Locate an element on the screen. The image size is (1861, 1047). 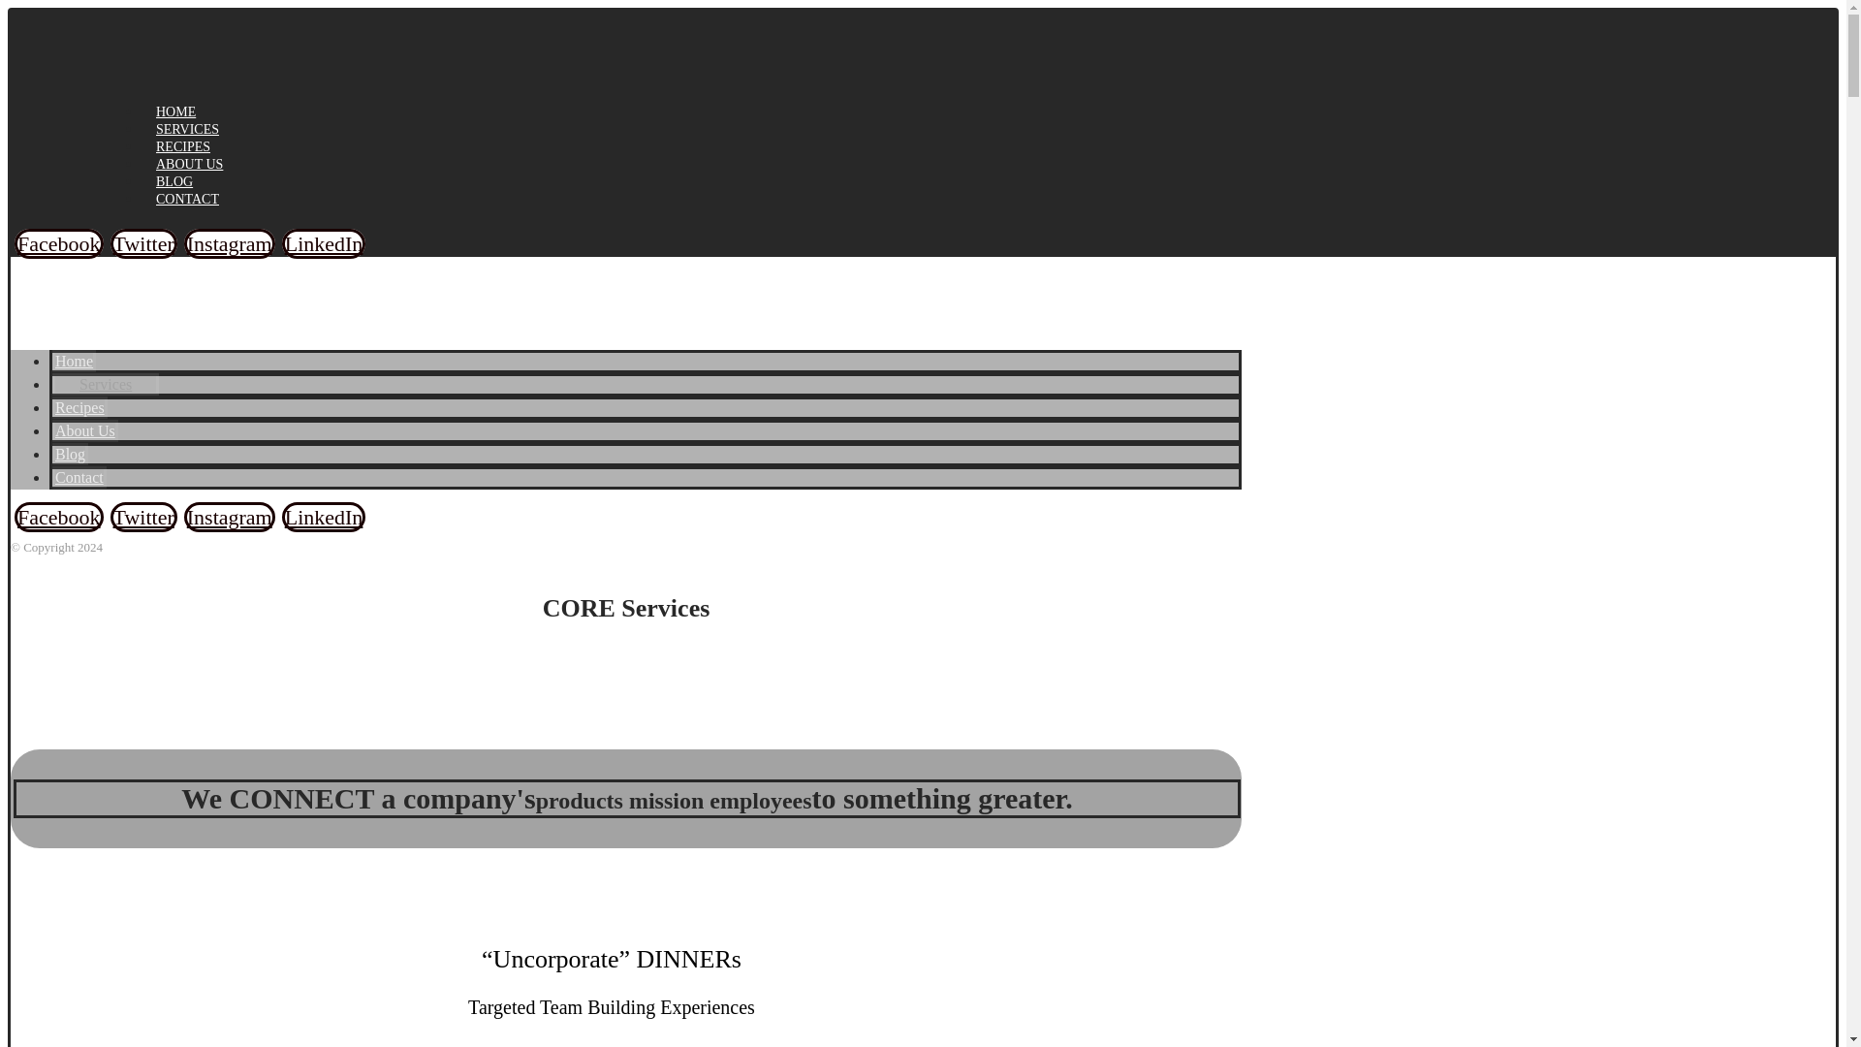
Instagram is located at coordinates (230, 243).